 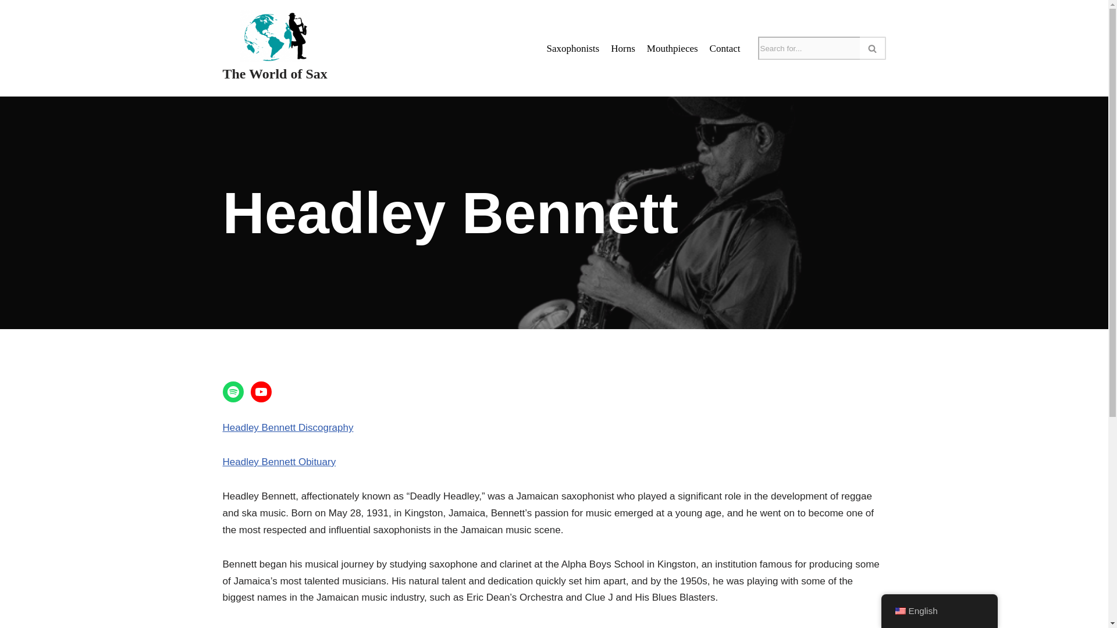 I want to click on Horns, so click(x=623, y=49).